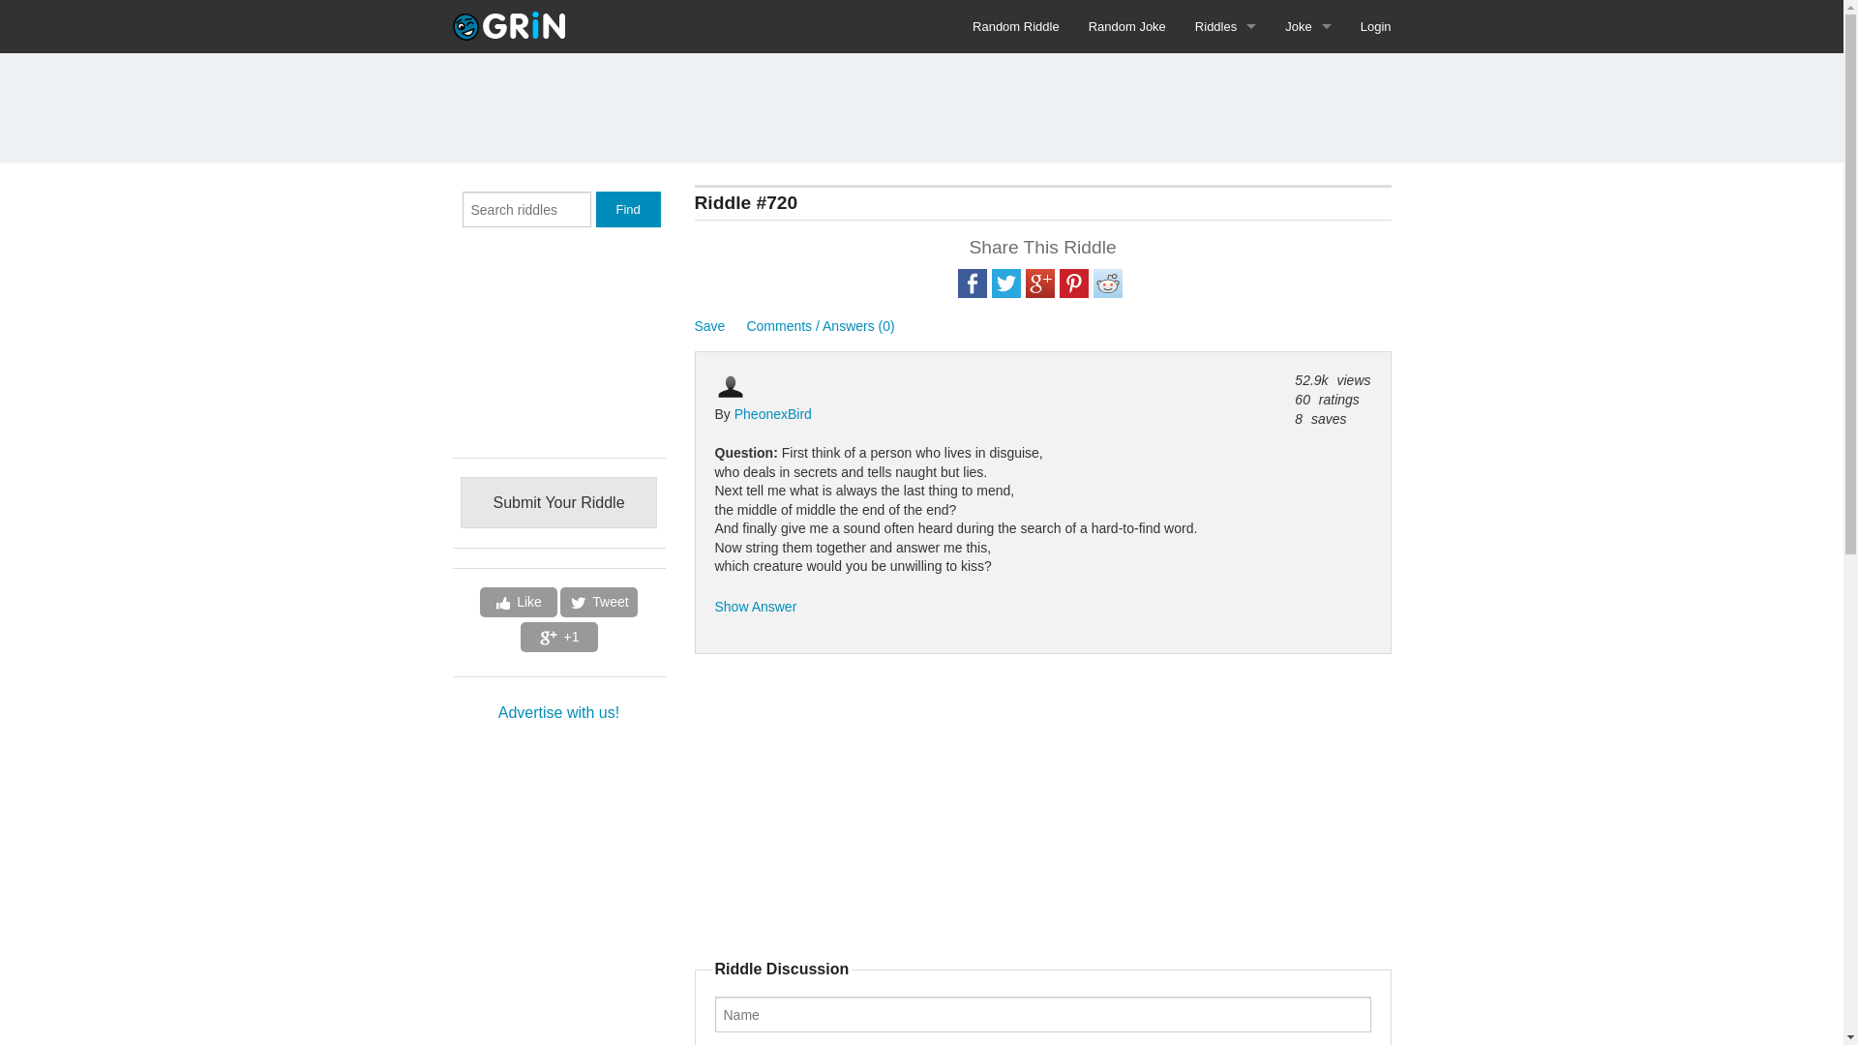  I want to click on Riddles, so click(1225, 27).